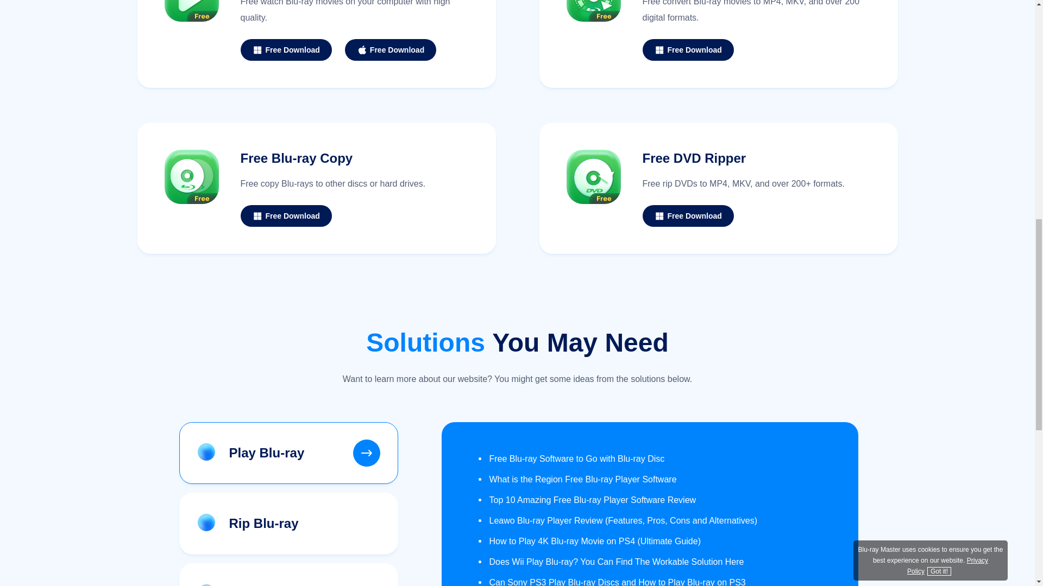 The width and height of the screenshot is (1043, 586). Describe the element at coordinates (286, 50) in the screenshot. I see `Free Download` at that location.